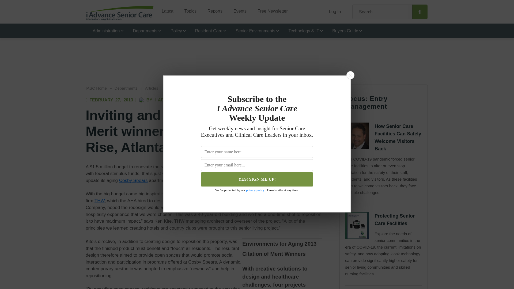  Describe the element at coordinates (208, 31) in the screenshot. I see `Resident Care` at that location.